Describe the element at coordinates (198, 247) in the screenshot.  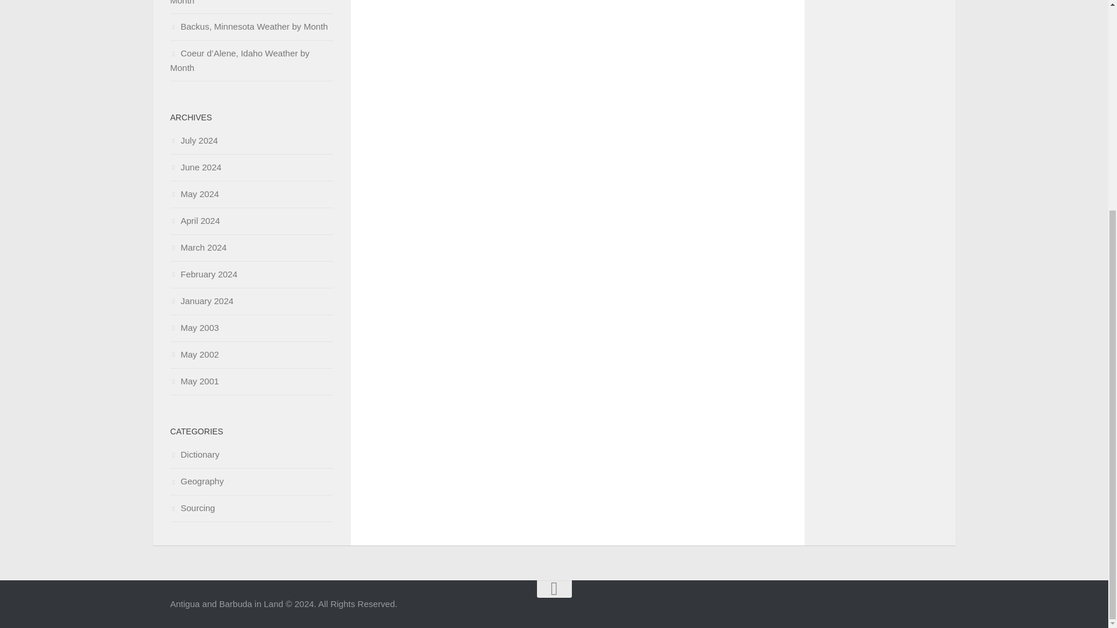
I see `March 2024` at that location.